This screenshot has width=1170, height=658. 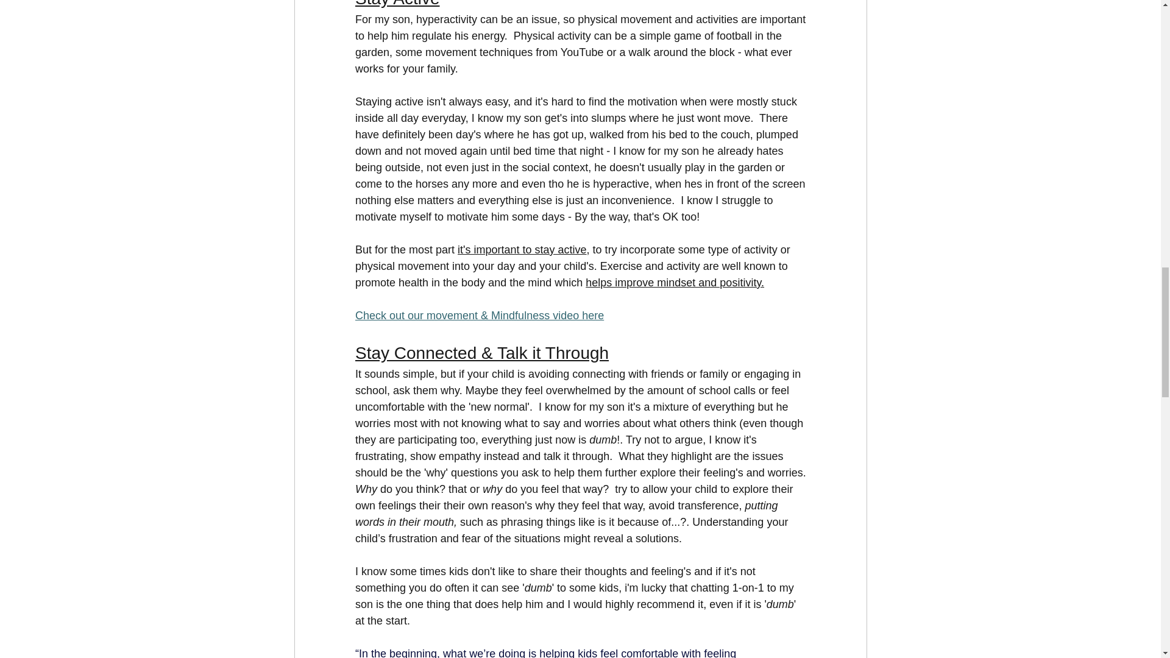 What do you see at coordinates (553, 456) in the screenshot?
I see `talk ` at bounding box center [553, 456].